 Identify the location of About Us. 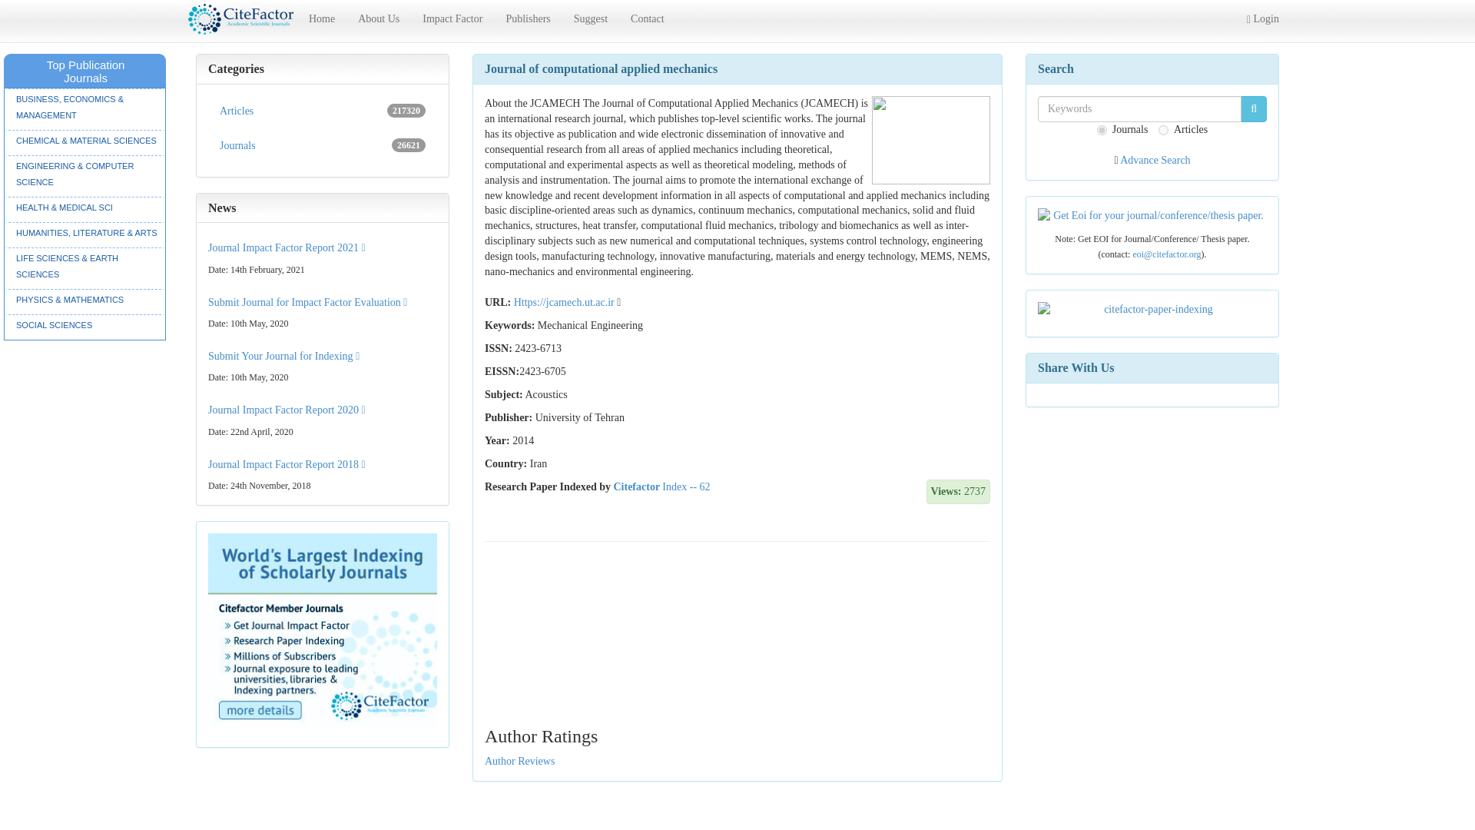
(283, 355).